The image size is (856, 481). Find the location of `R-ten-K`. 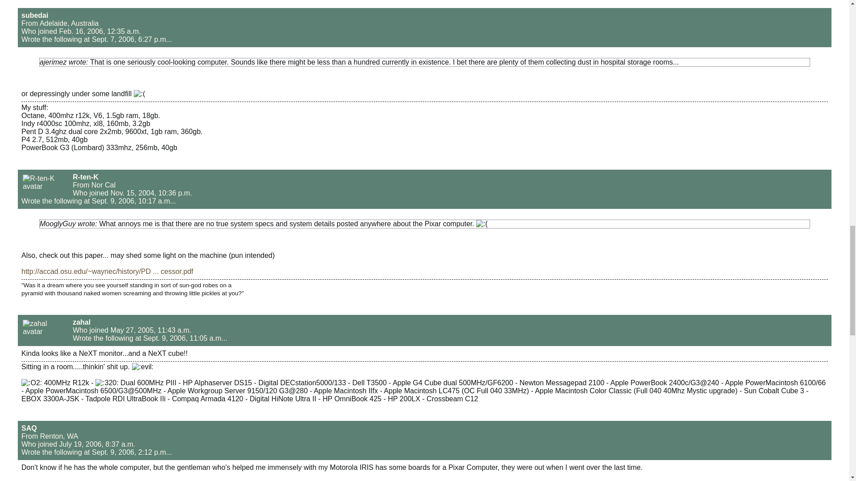

R-ten-K is located at coordinates (86, 177).